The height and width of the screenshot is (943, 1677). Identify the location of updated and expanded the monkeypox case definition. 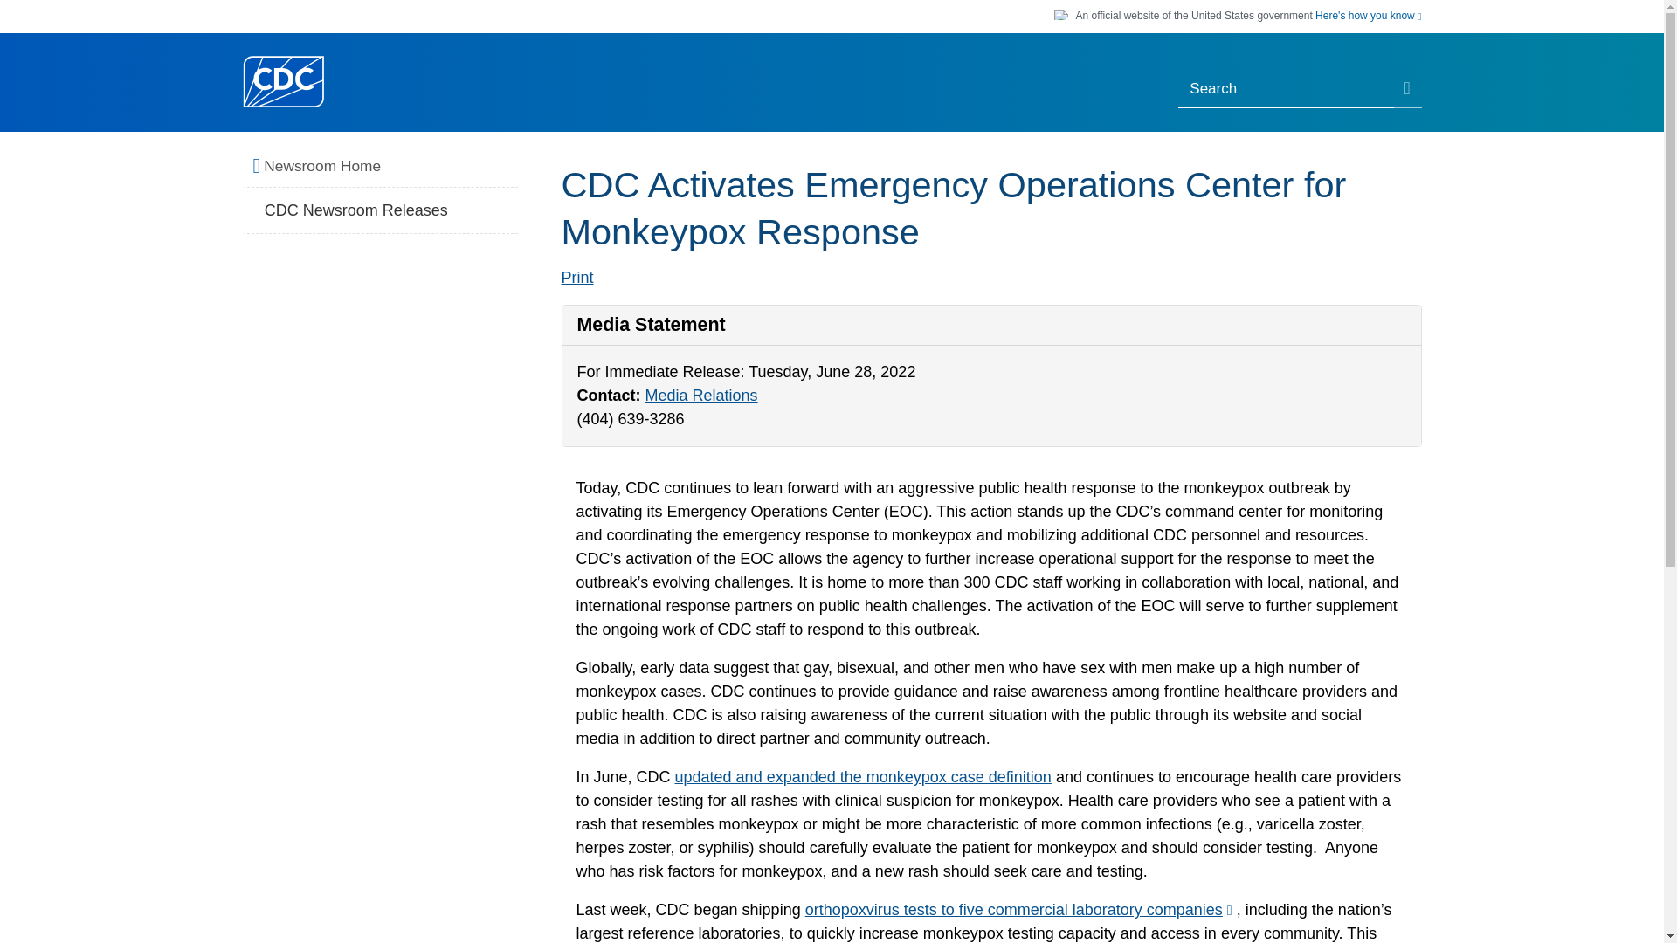
(863, 777).